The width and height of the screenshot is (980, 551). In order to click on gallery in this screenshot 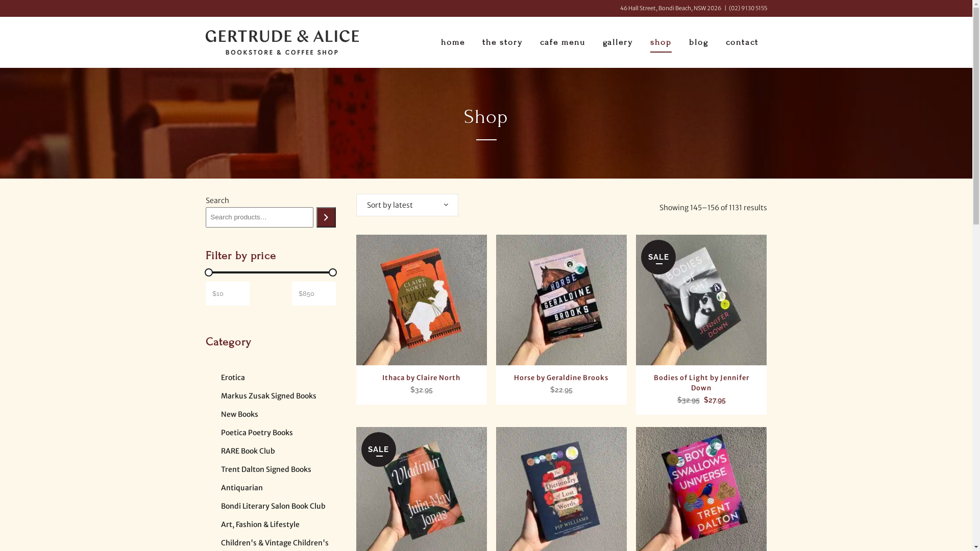, I will do `click(618, 42)`.